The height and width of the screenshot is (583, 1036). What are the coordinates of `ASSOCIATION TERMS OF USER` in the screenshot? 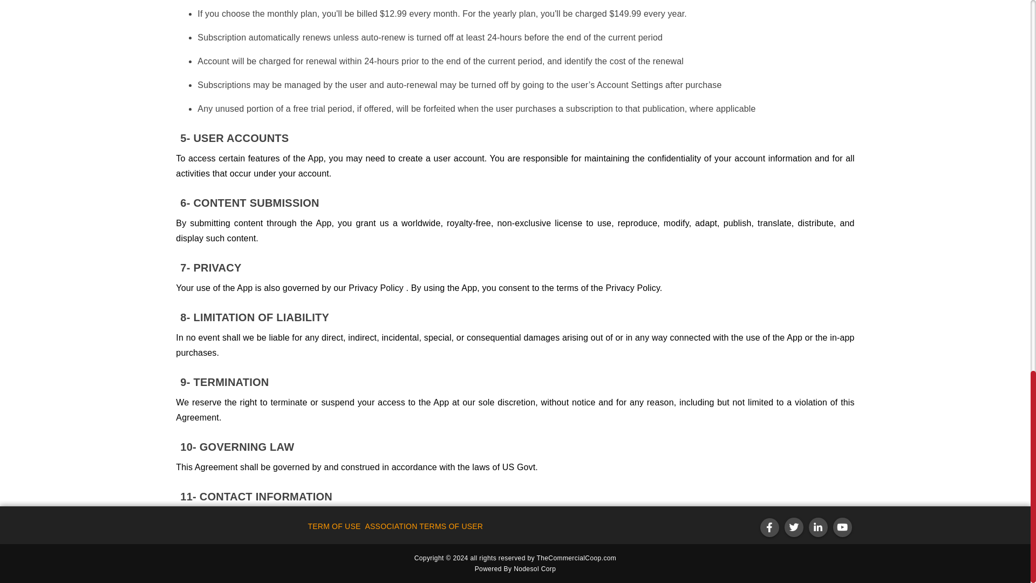 It's located at (424, 526).